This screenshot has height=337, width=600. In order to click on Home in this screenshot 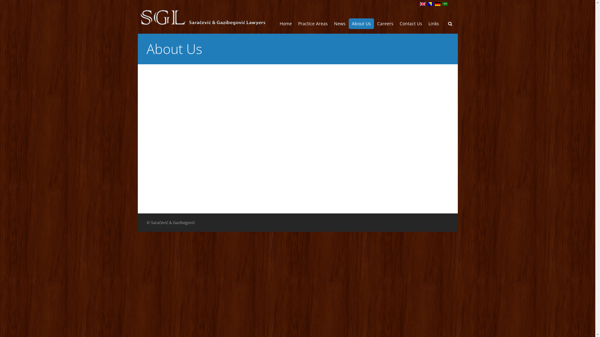, I will do `click(286, 23)`.